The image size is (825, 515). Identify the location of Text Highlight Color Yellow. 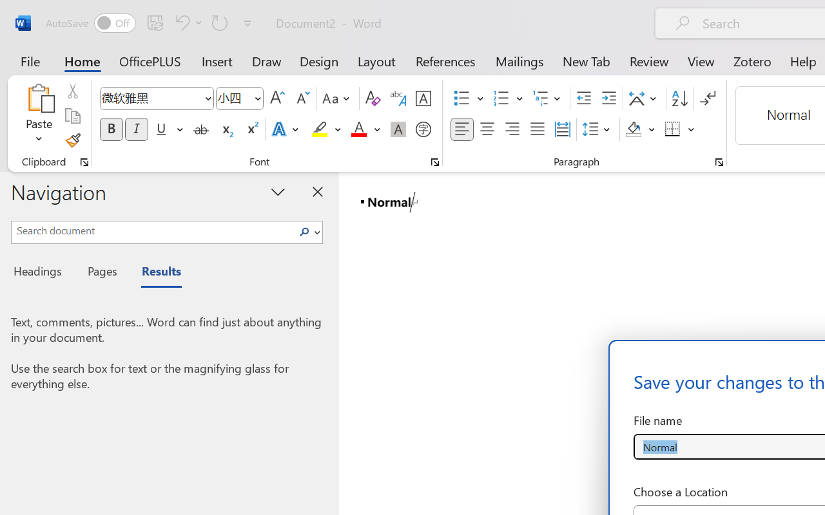
(320, 129).